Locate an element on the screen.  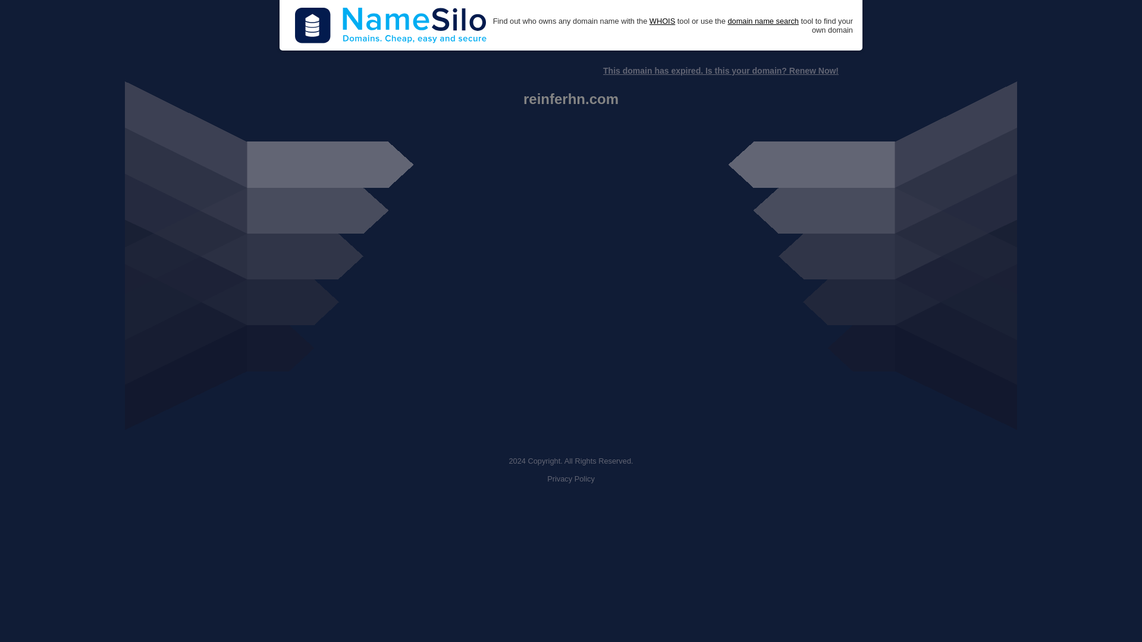
Privacy Policy is located at coordinates (571, 479).